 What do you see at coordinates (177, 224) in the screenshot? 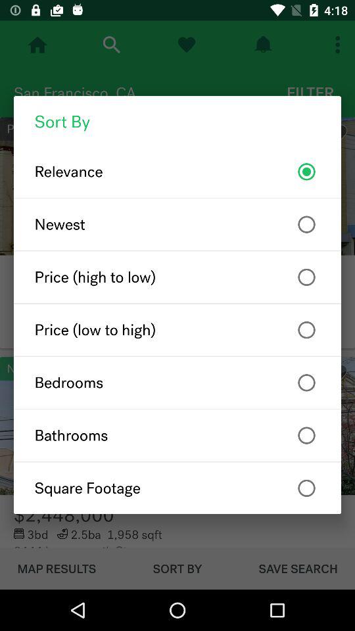
I see `tap newest icon` at bounding box center [177, 224].